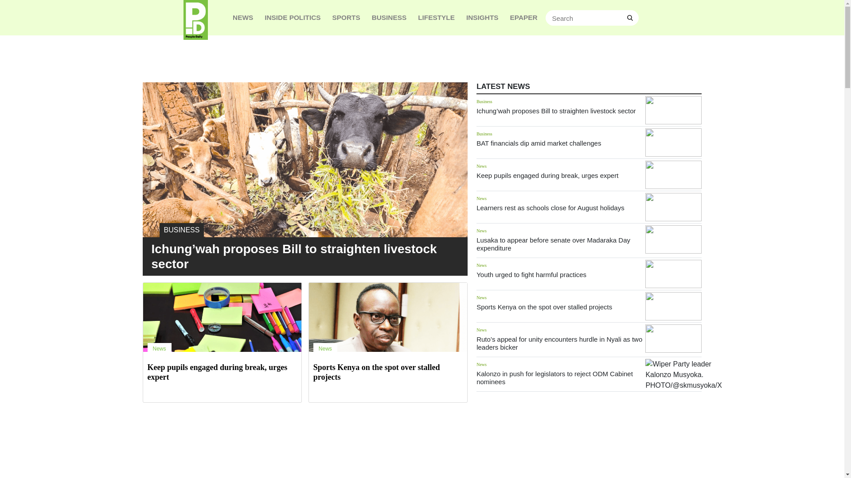  What do you see at coordinates (376, 372) in the screenshot?
I see `Sports Kenya on the spot over stalled projects` at bounding box center [376, 372].